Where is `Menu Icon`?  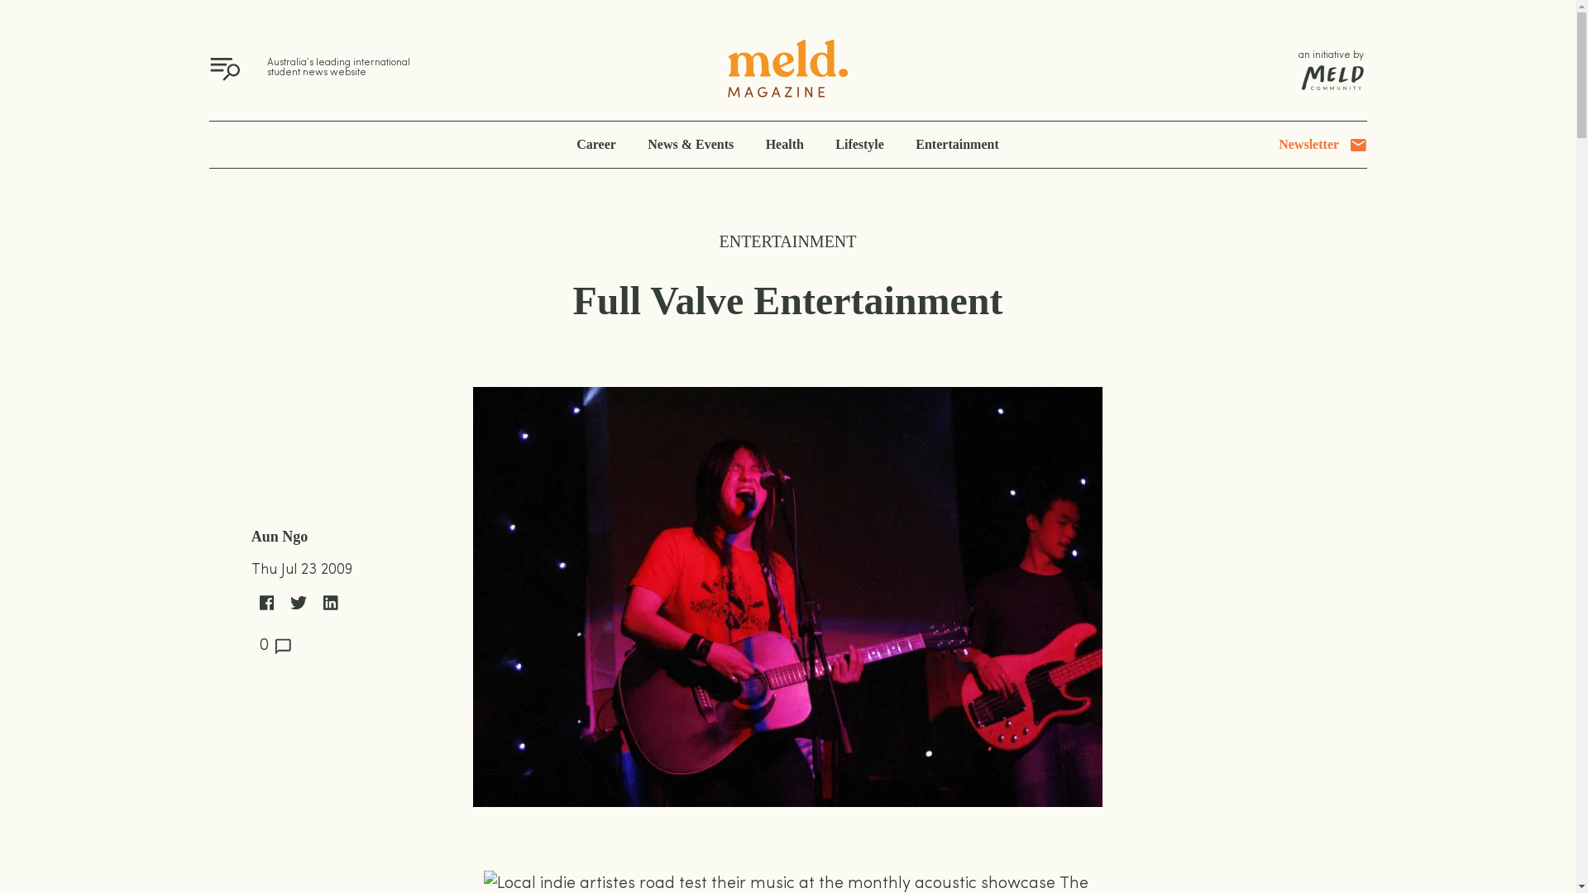 Menu Icon is located at coordinates (225, 71).